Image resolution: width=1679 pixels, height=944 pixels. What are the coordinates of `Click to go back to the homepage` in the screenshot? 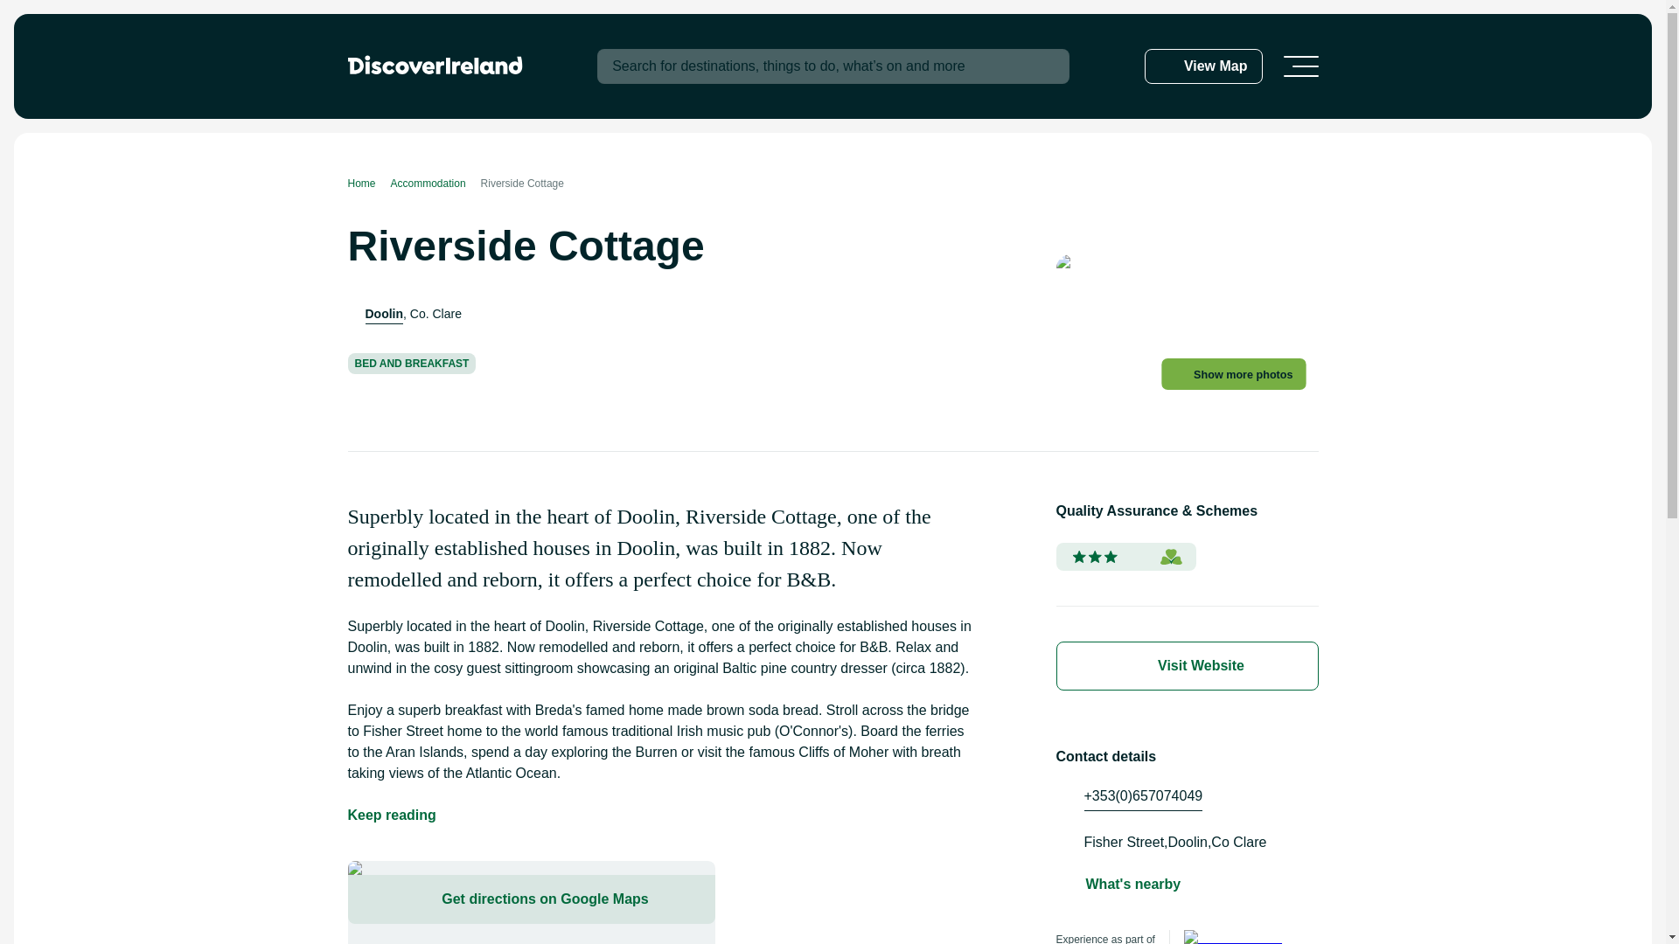 It's located at (435, 65).